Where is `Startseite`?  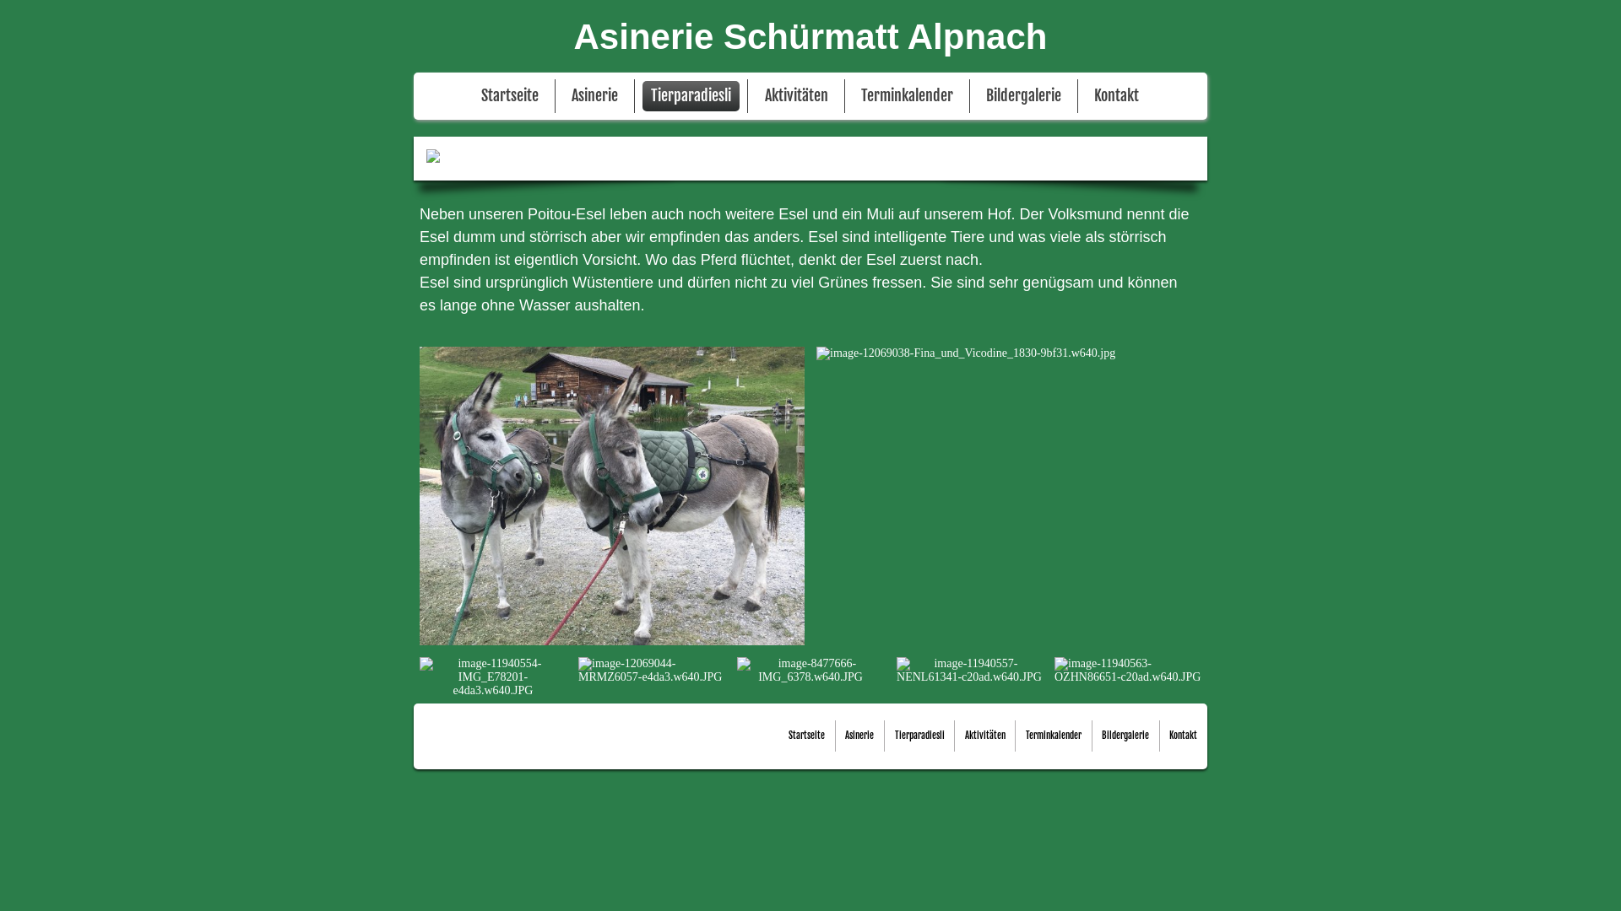
Startseite is located at coordinates (807, 736).